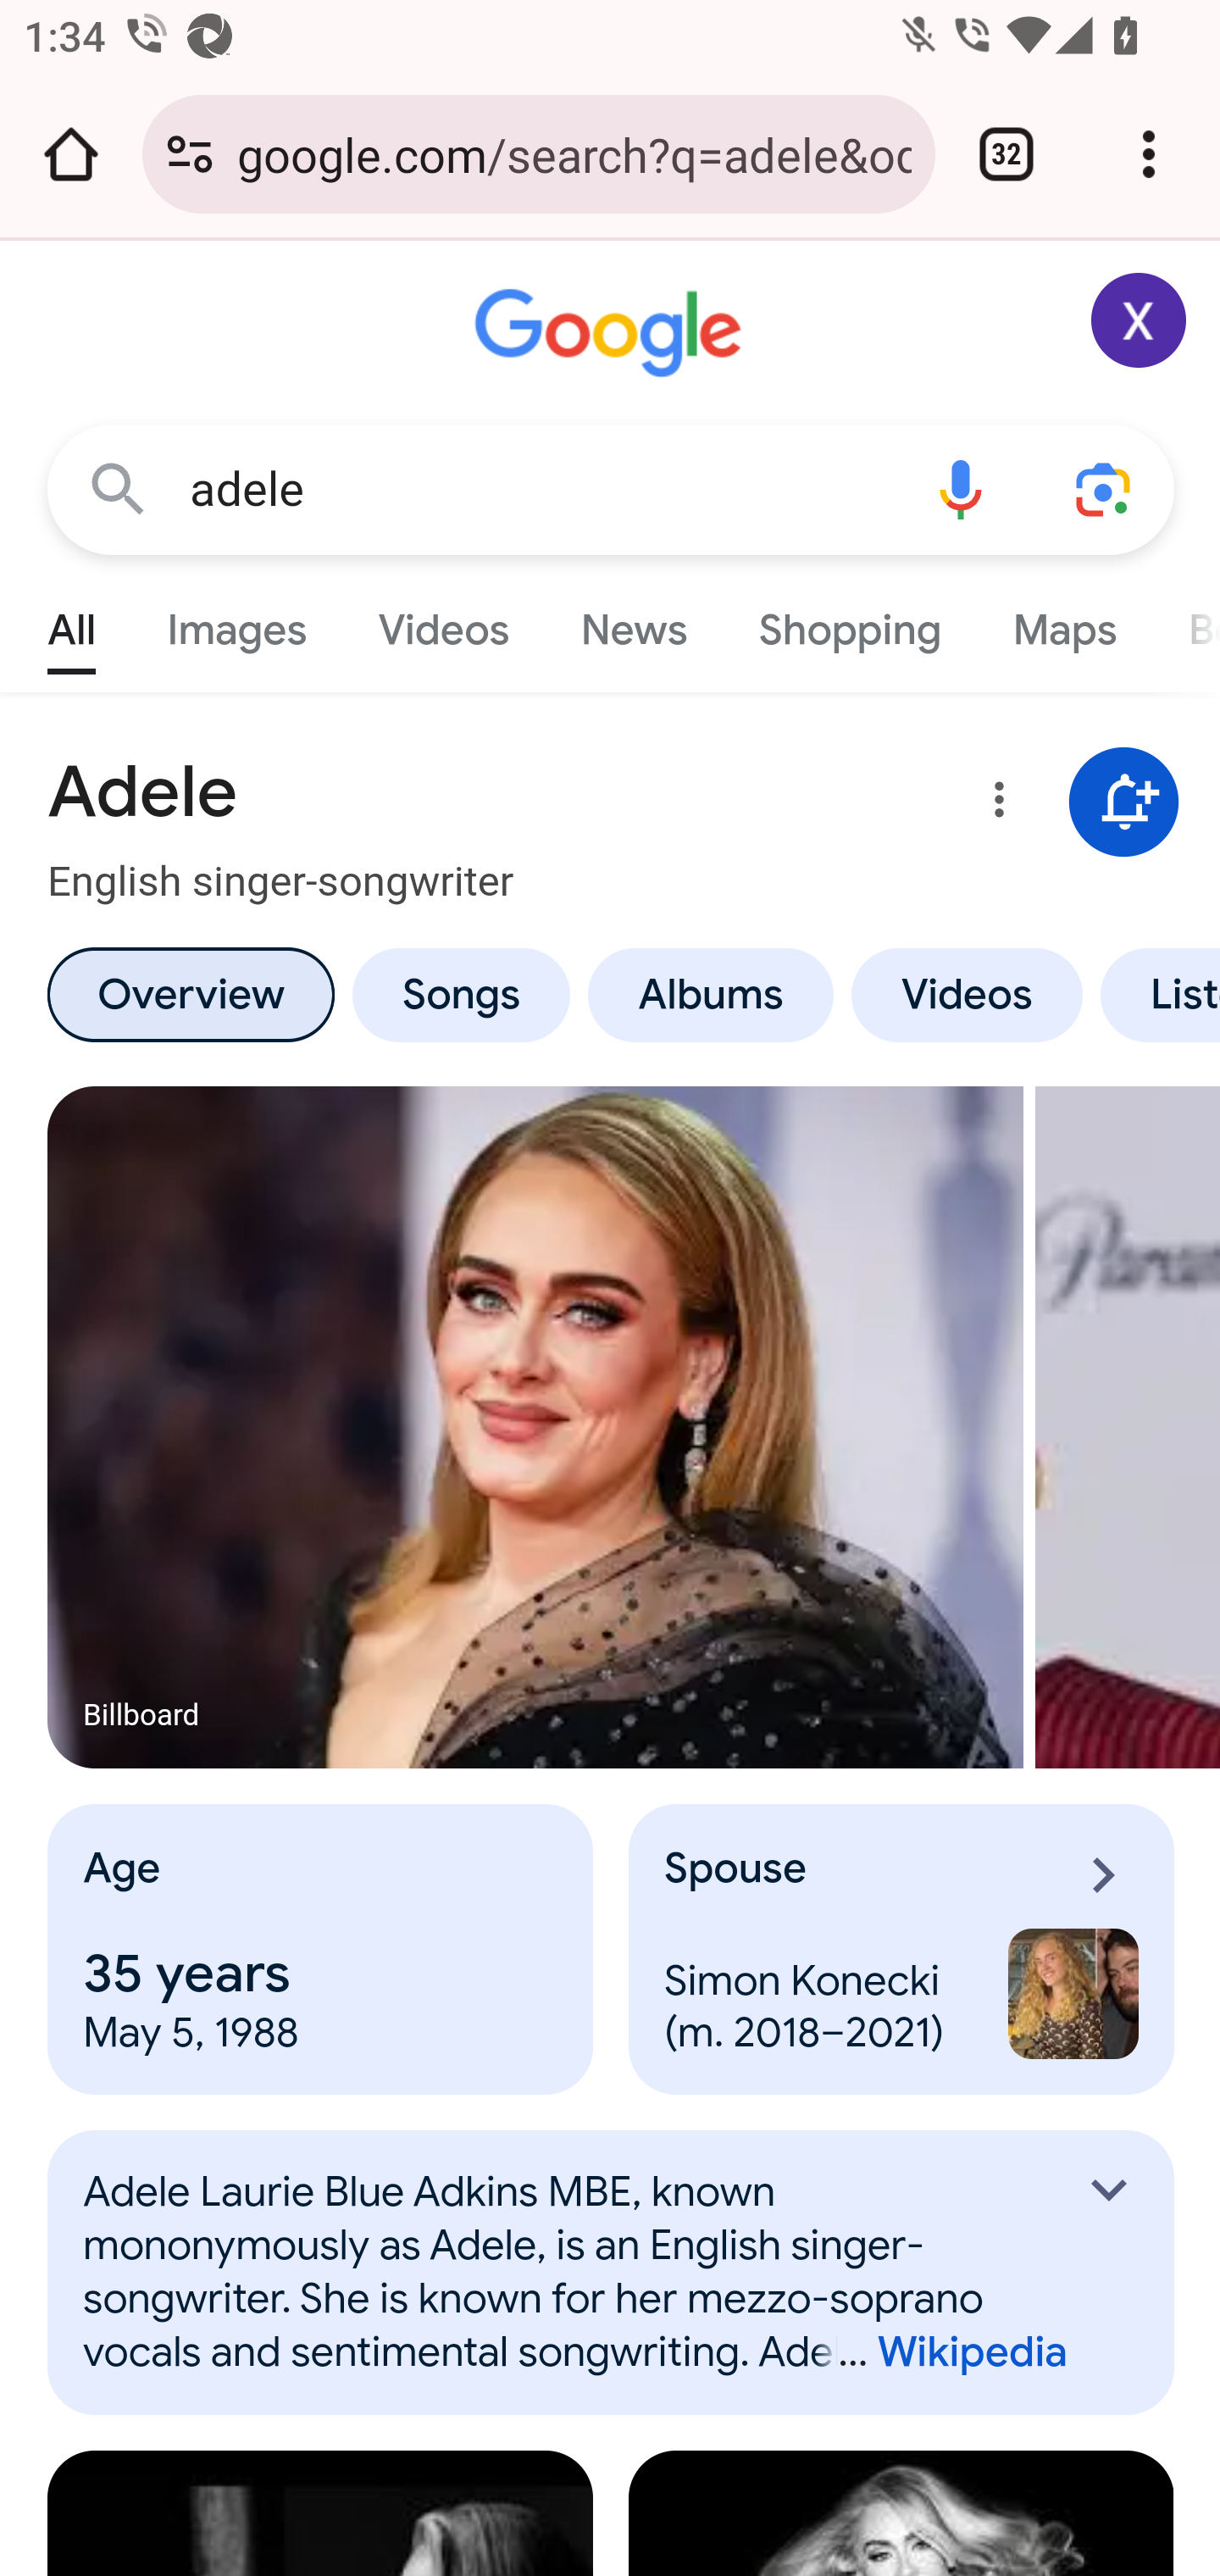 This screenshot has height=2576, width=1220. I want to click on Albums, so click(711, 994).